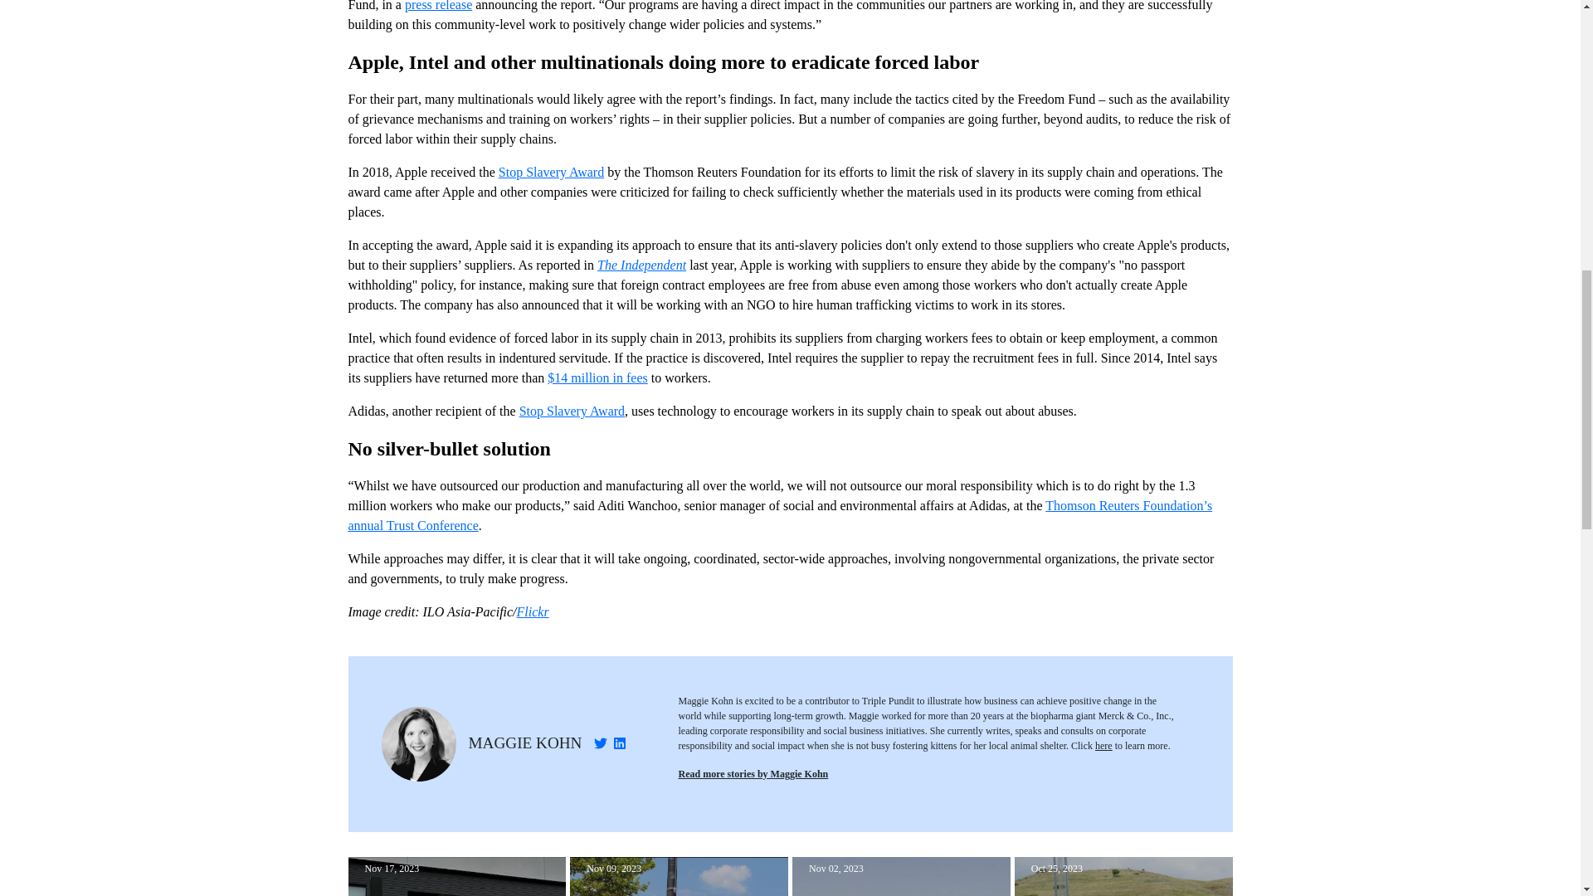 This screenshot has width=1593, height=896. I want to click on Stop Slavery Award, so click(571, 411).